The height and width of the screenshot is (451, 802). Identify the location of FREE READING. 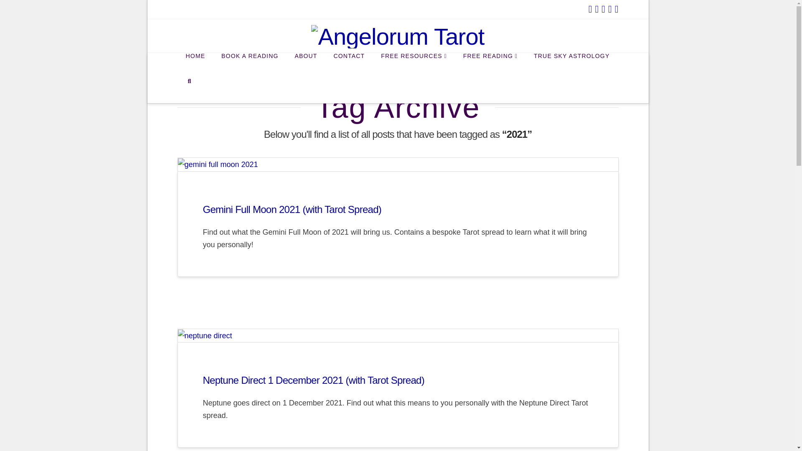
(490, 65).